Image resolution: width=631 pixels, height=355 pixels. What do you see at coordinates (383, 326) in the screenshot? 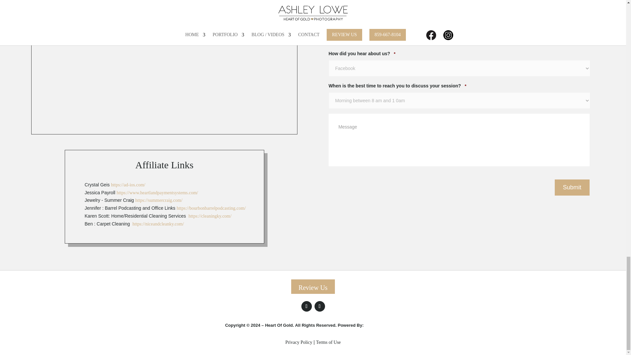
I see `AD-IOS` at bounding box center [383, 326].